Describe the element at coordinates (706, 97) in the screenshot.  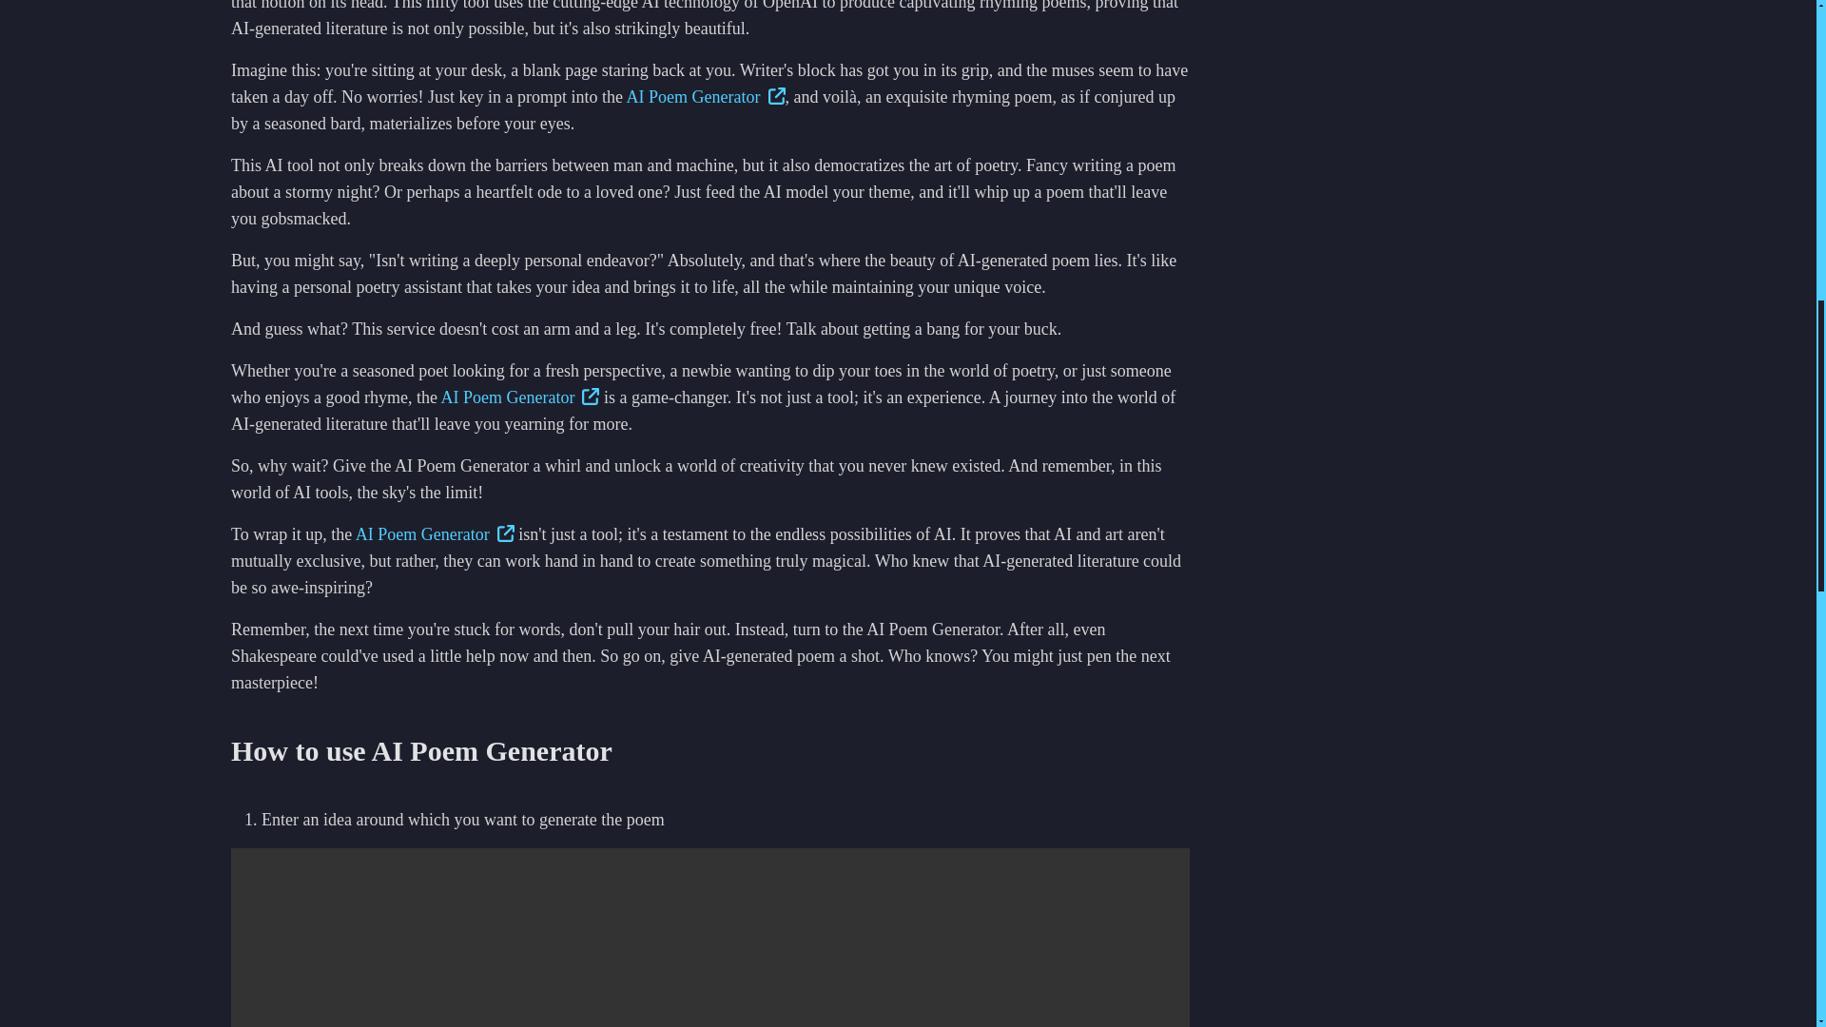
I see `AI Poem Generator` at that location.